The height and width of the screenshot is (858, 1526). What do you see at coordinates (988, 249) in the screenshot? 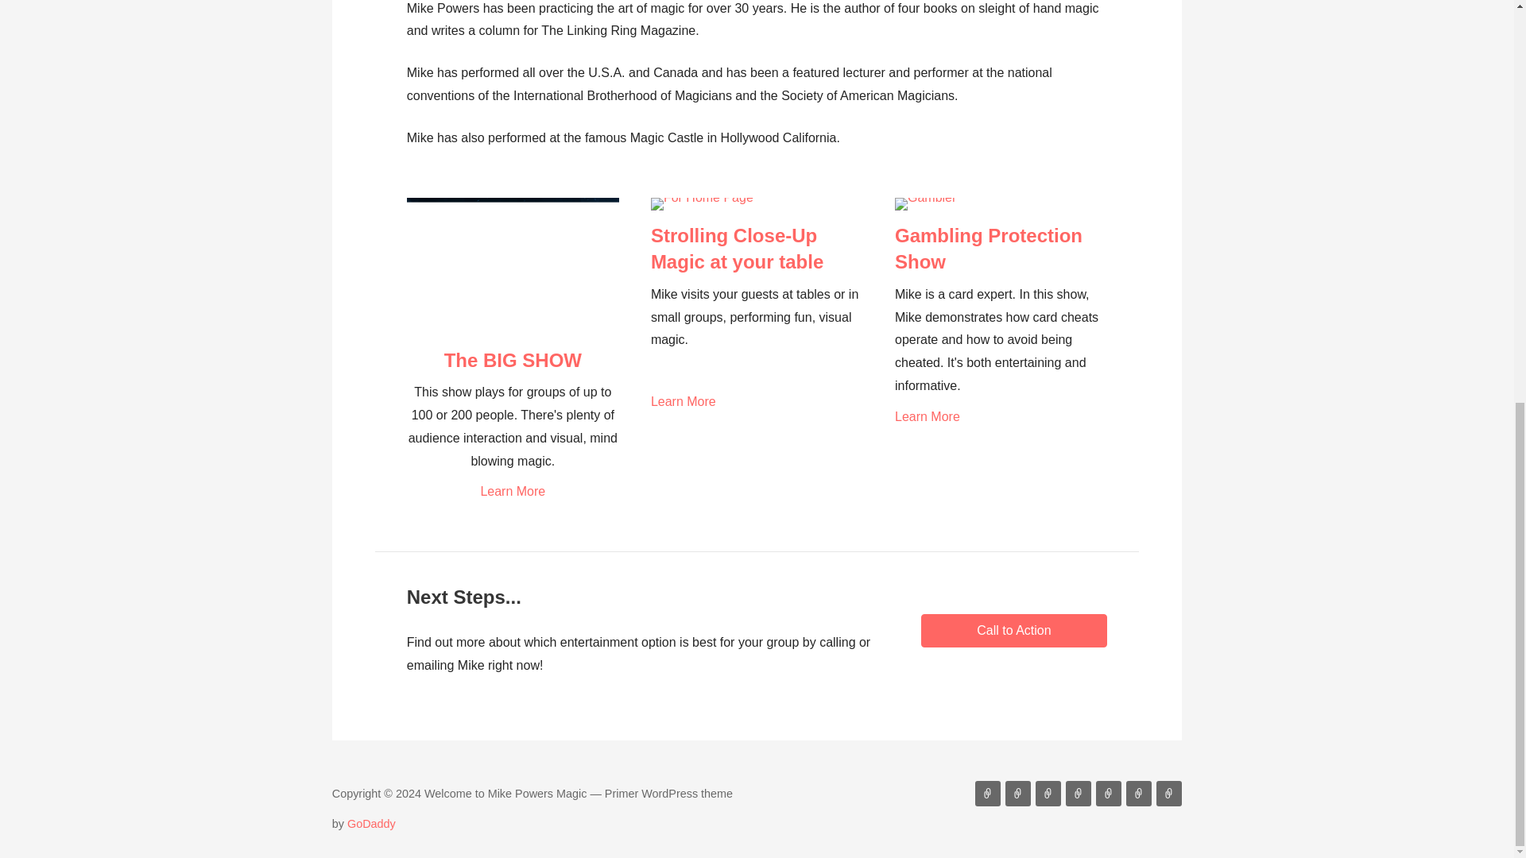
I see `Gambling Protection Show` at bounding box center [988, 249].